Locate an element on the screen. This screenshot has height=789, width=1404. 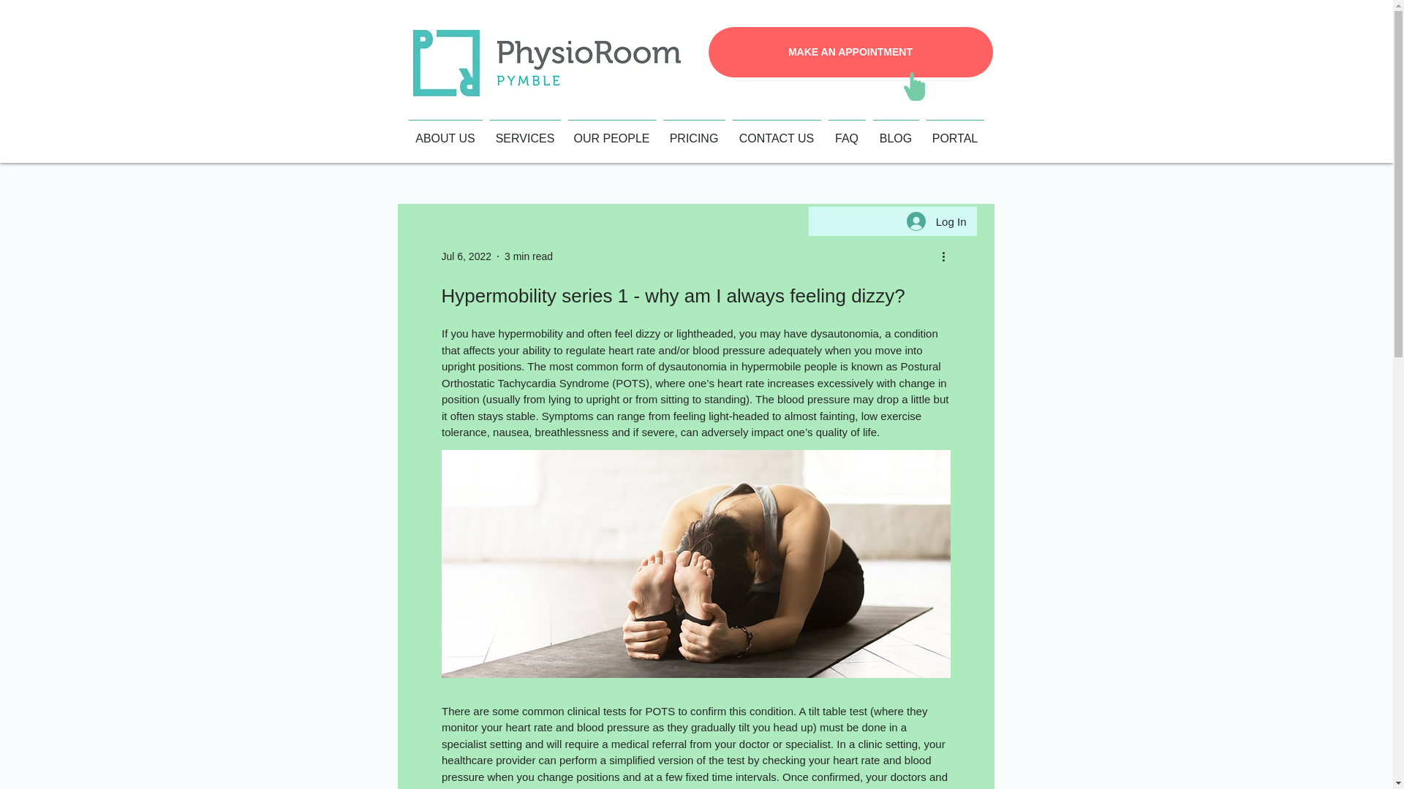
MAKE AN APPOINTMENT is located at coordinates (850, 51).